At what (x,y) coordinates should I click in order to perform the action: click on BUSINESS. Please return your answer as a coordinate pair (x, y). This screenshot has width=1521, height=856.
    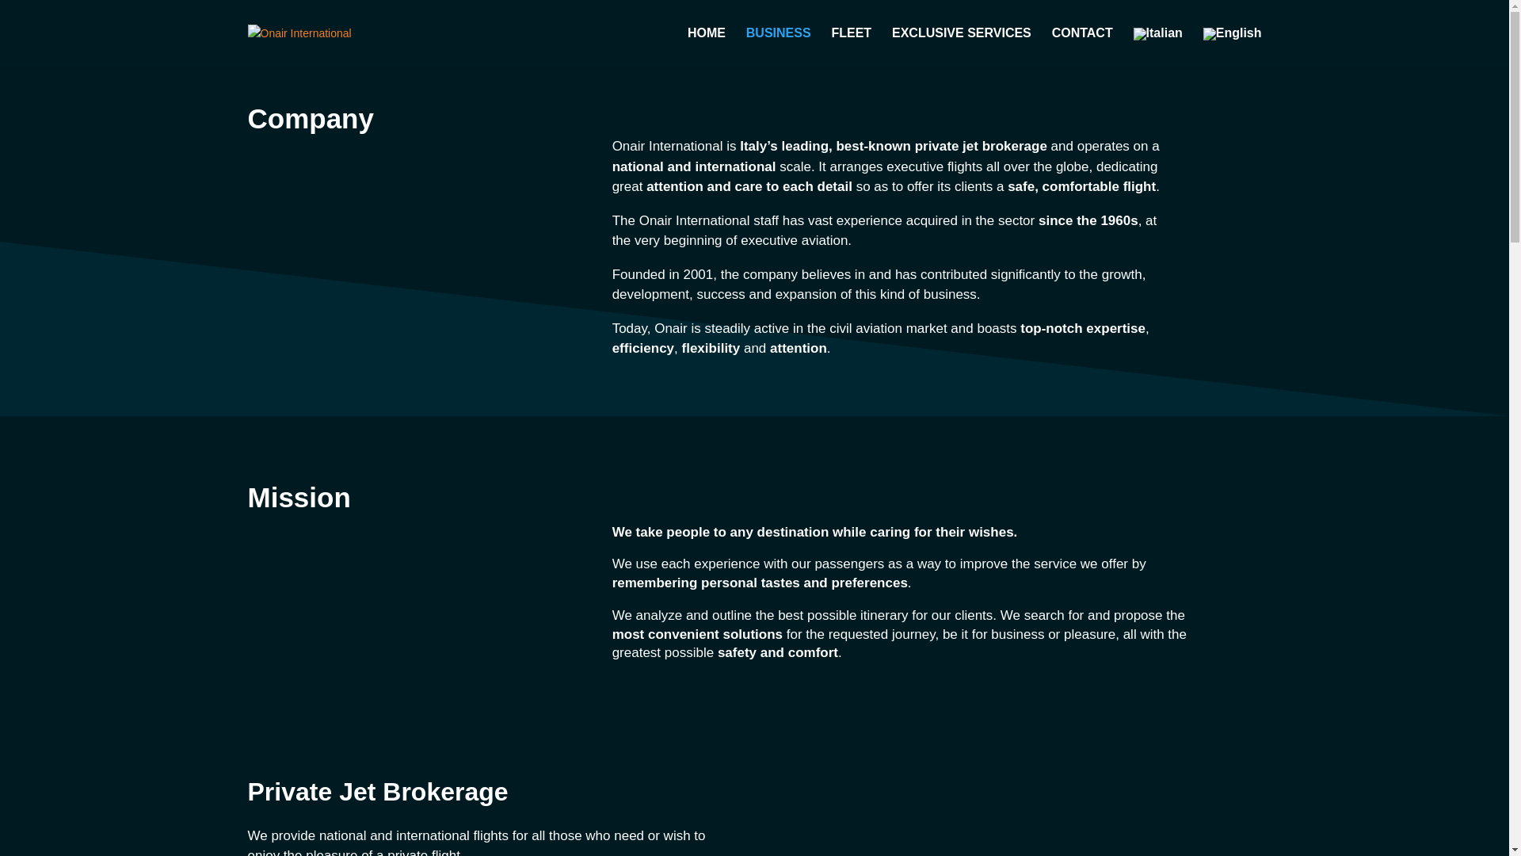
    Looking at the image, I should click on (778, 47).